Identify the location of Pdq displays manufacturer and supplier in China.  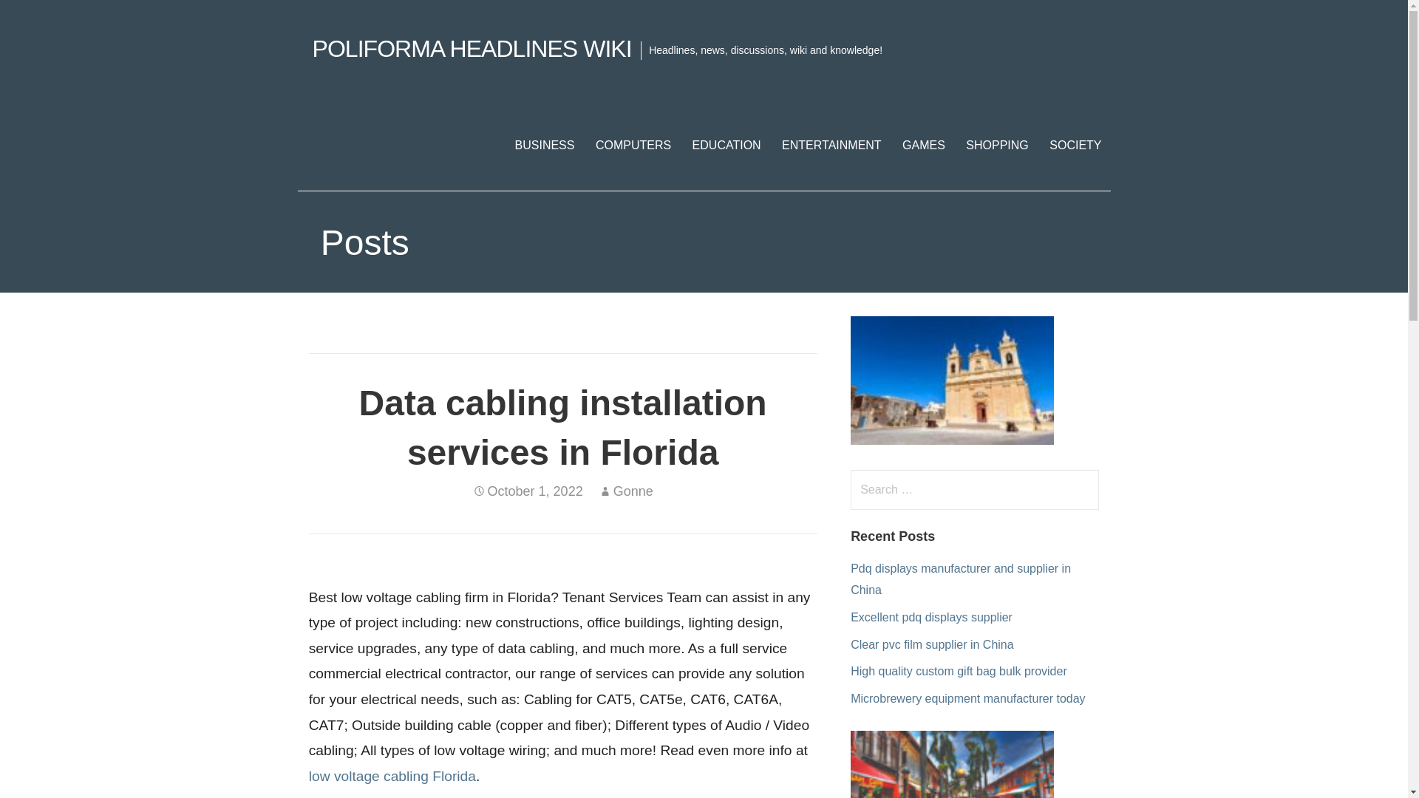
(961, 579).